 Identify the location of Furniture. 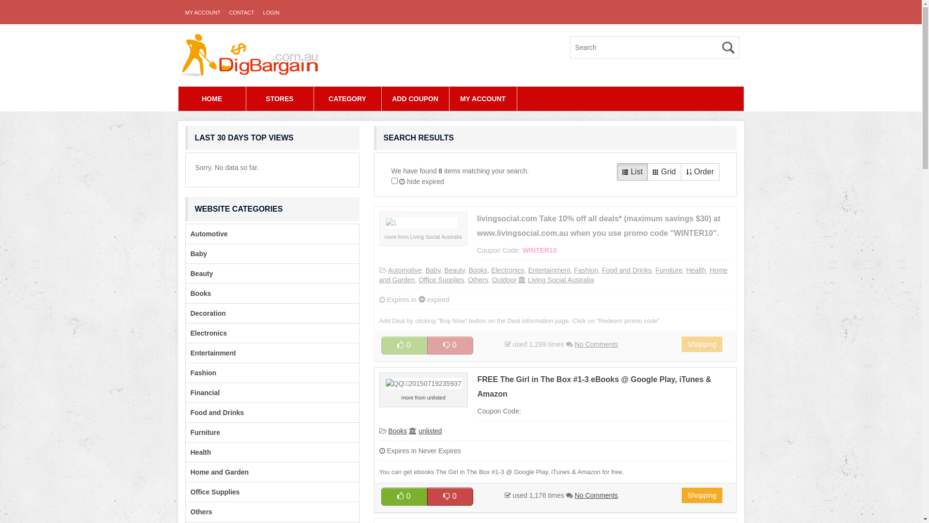
(203, 432).